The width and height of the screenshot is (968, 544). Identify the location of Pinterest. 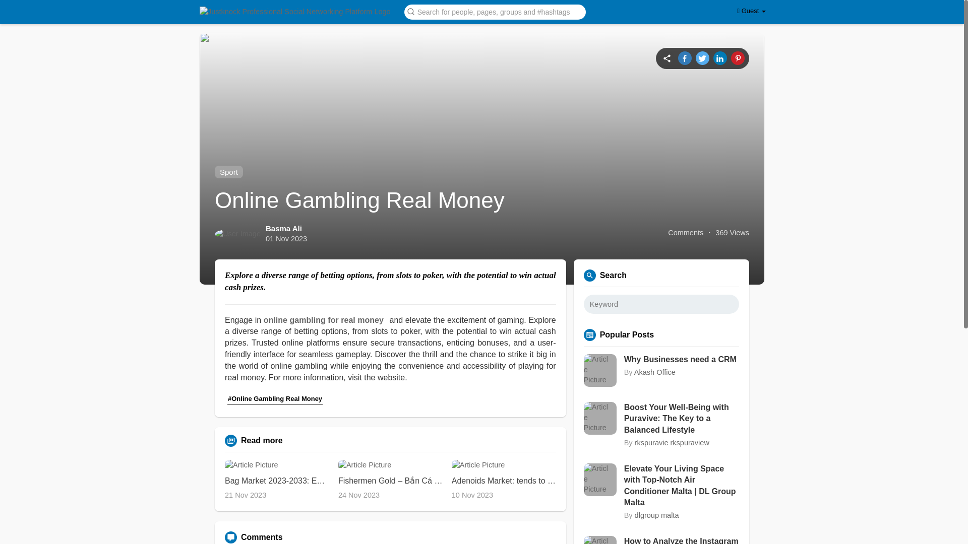
(737, 57).